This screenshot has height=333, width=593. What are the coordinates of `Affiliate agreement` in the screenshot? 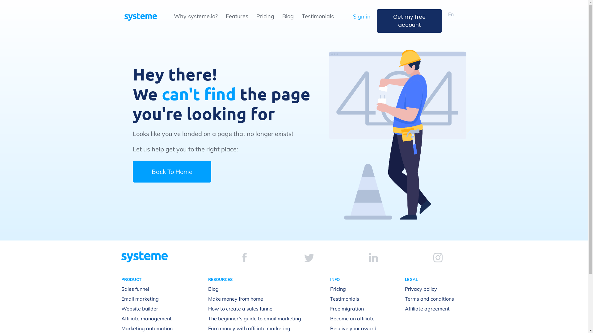 It's located at (427, 309).